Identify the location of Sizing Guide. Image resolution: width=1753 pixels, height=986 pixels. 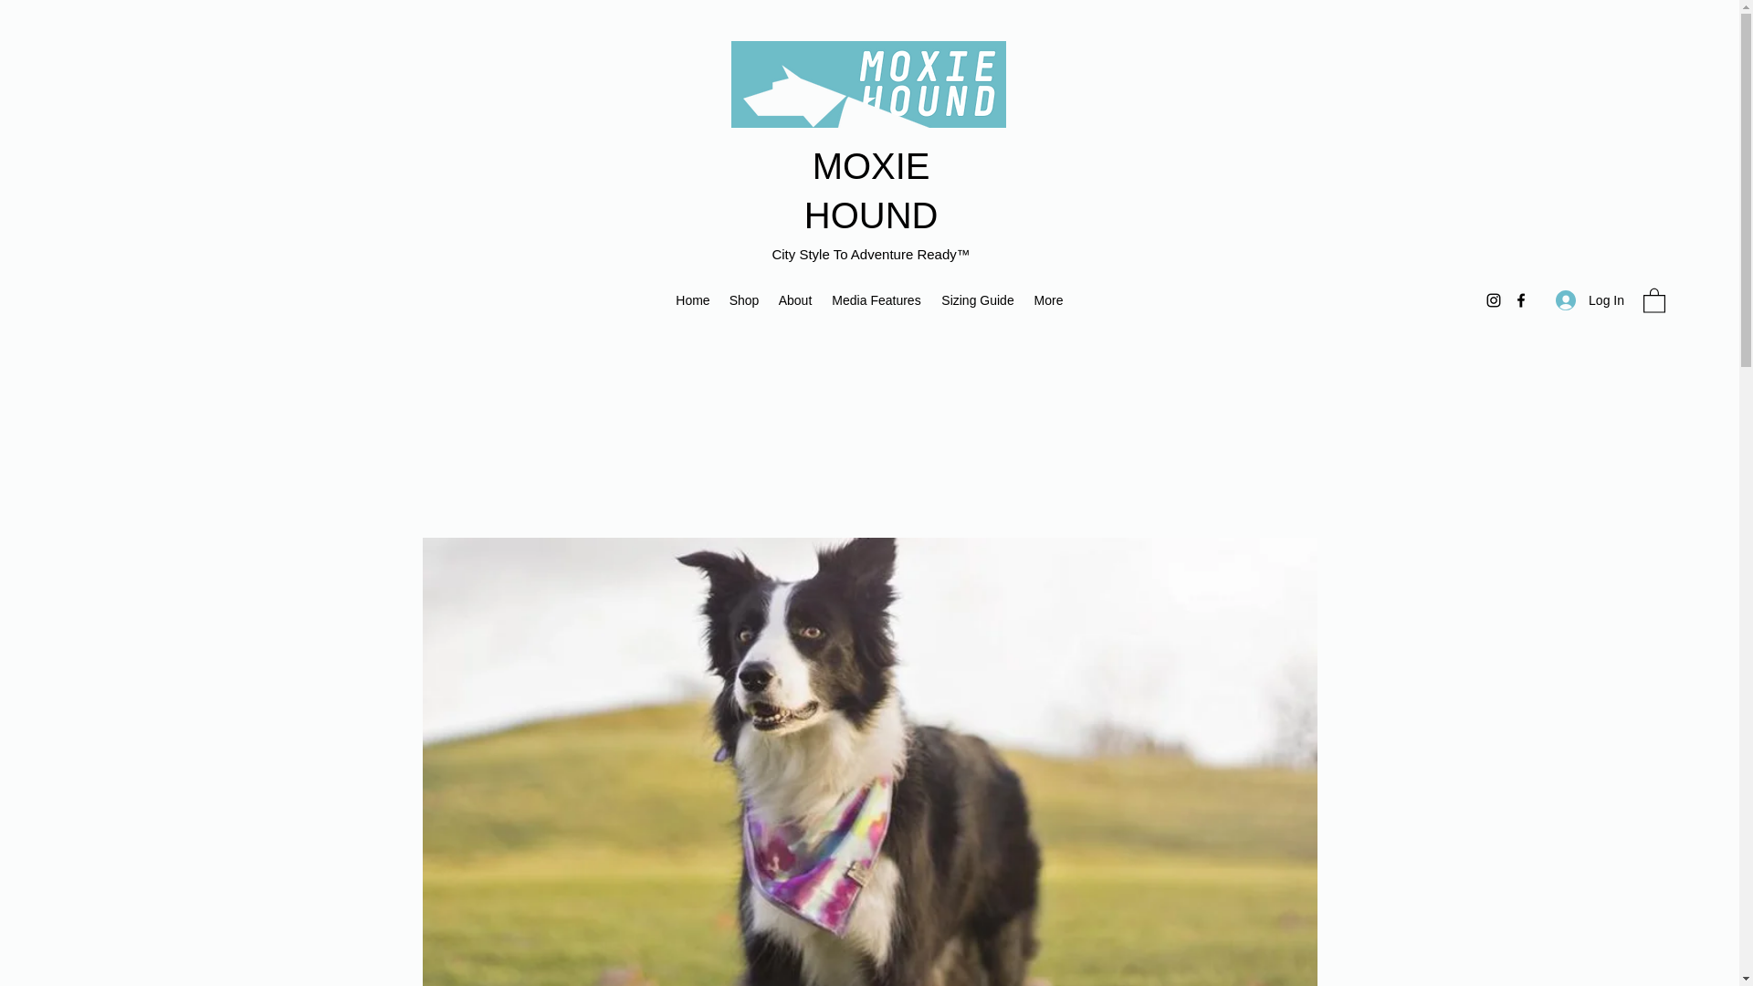
(977, 300).